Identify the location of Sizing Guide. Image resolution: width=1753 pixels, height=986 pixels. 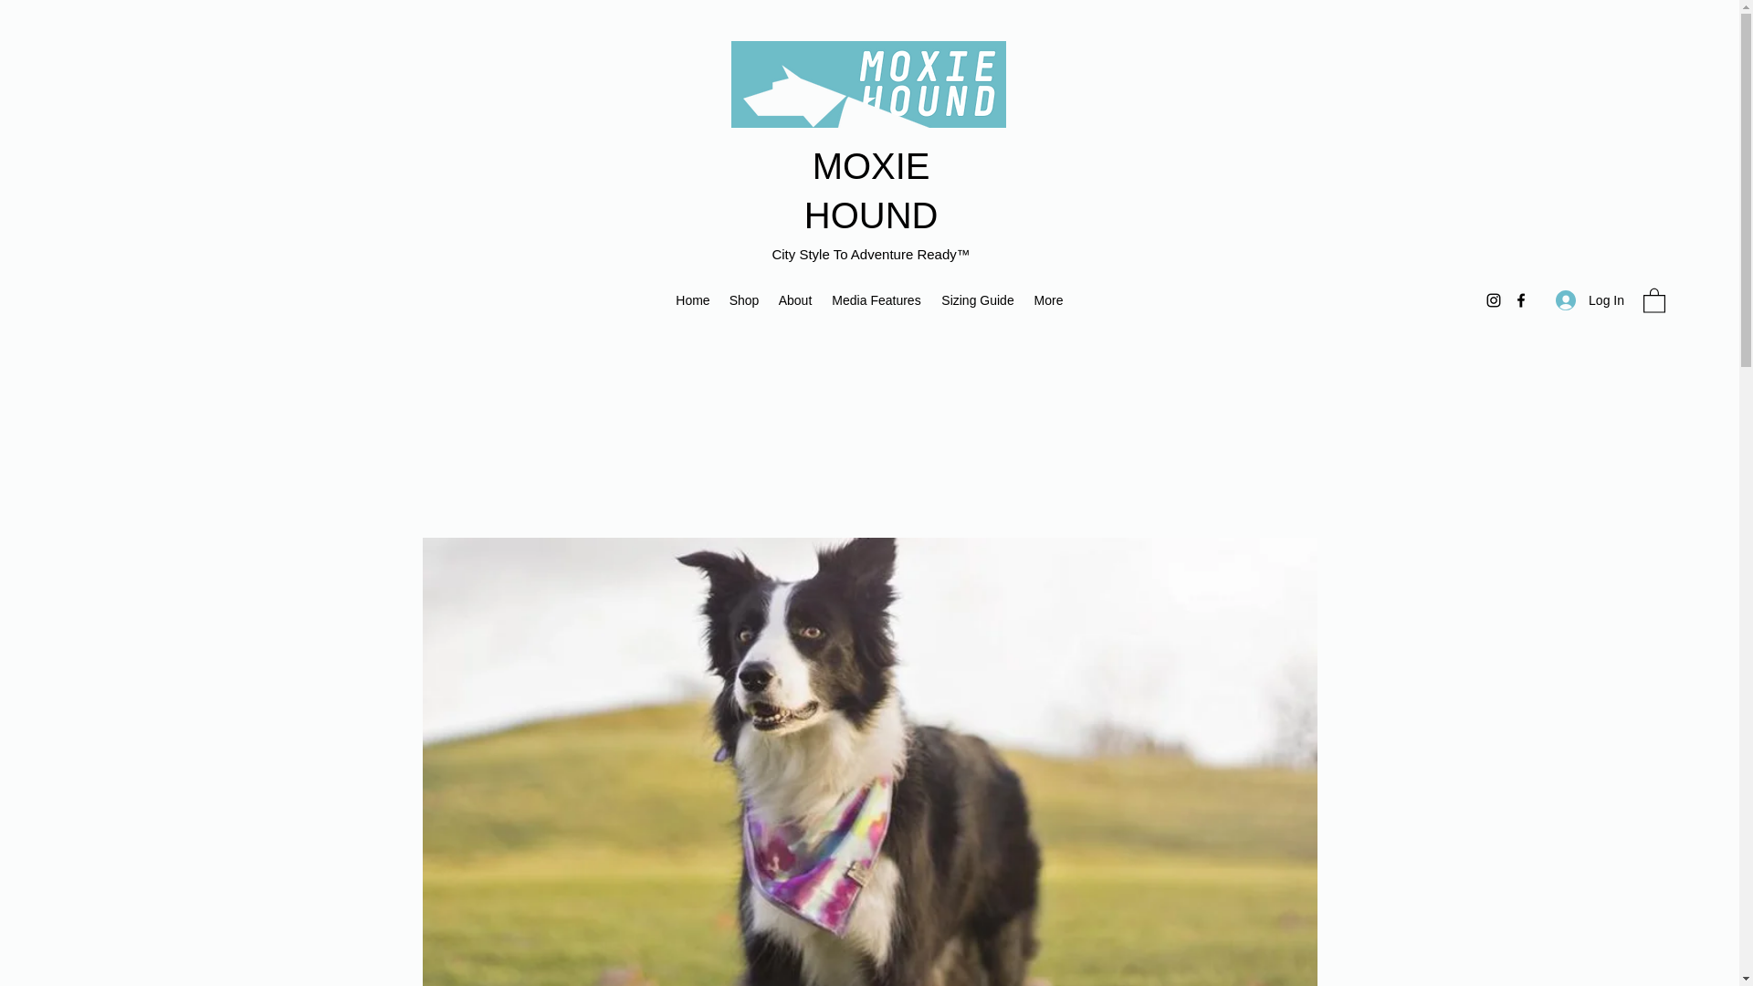
(977, 300).